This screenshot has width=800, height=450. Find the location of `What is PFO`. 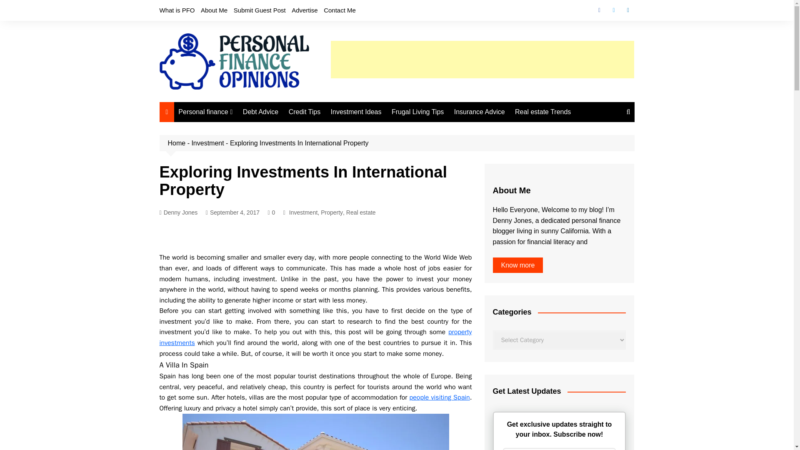

What is PFO is located at coordinates (177, 10).